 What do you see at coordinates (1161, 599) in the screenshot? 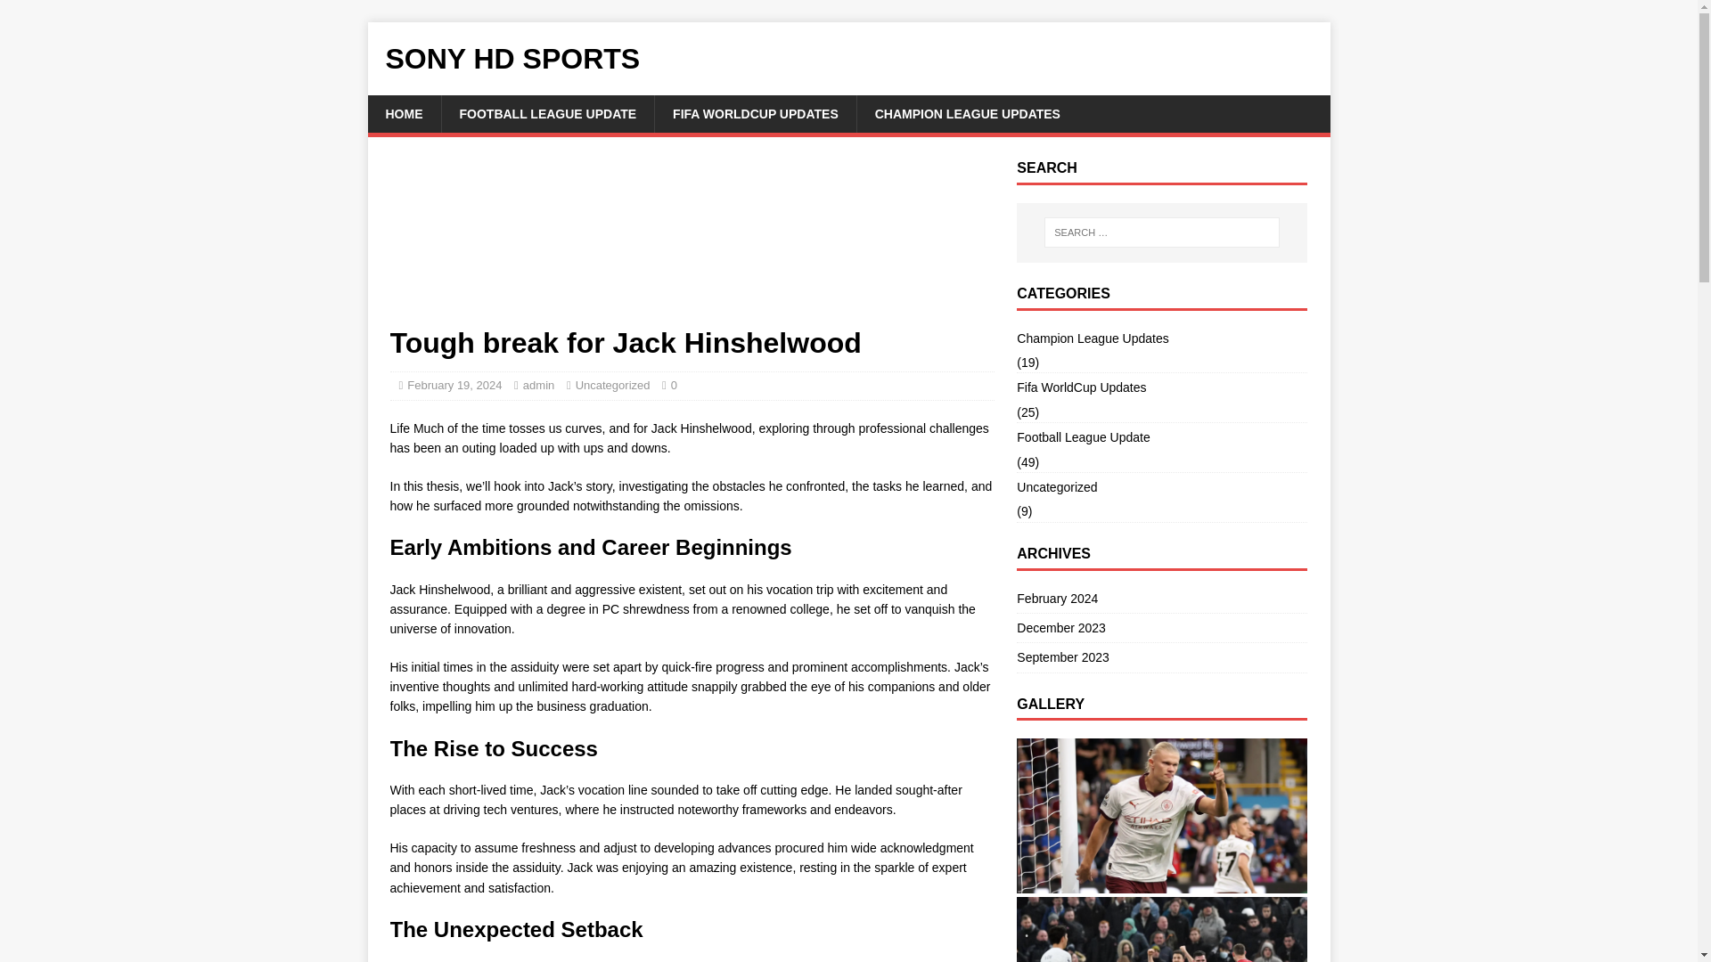
I see `February 2024` at bounding box center [1161, 599].